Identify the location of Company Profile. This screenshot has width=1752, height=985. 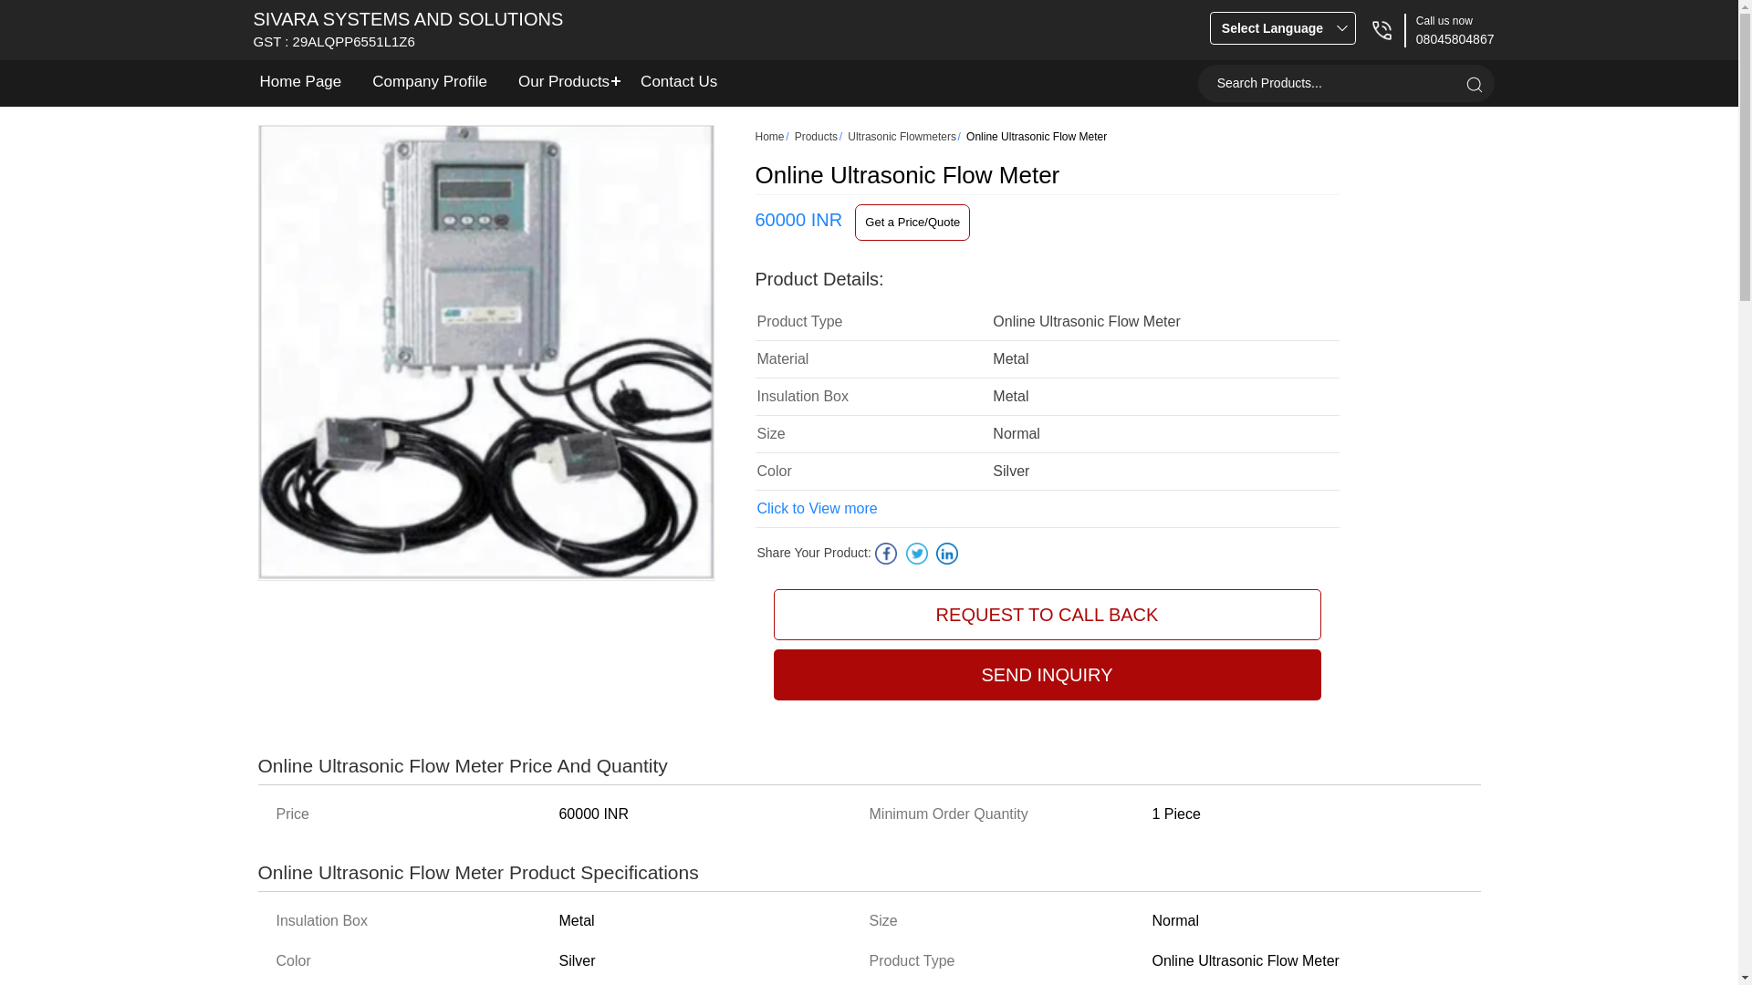
(430, 81).